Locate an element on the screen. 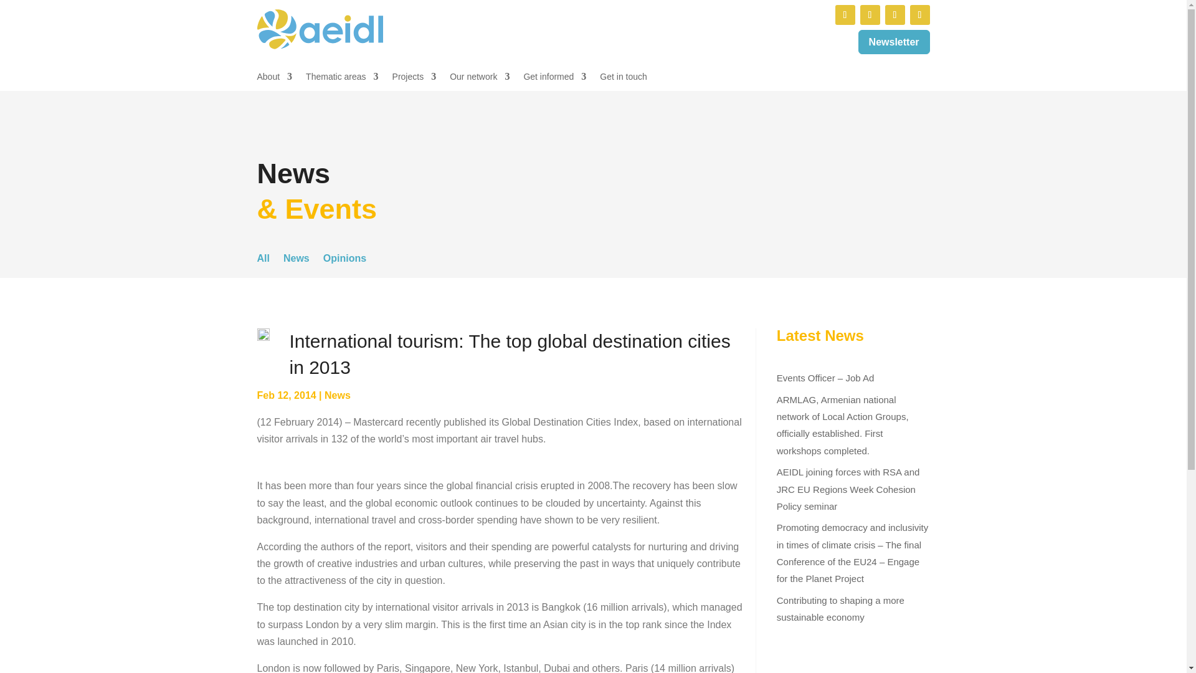 The width and height of the screenshot is (1196, 673). Projects is located at coordinates (414, 79).